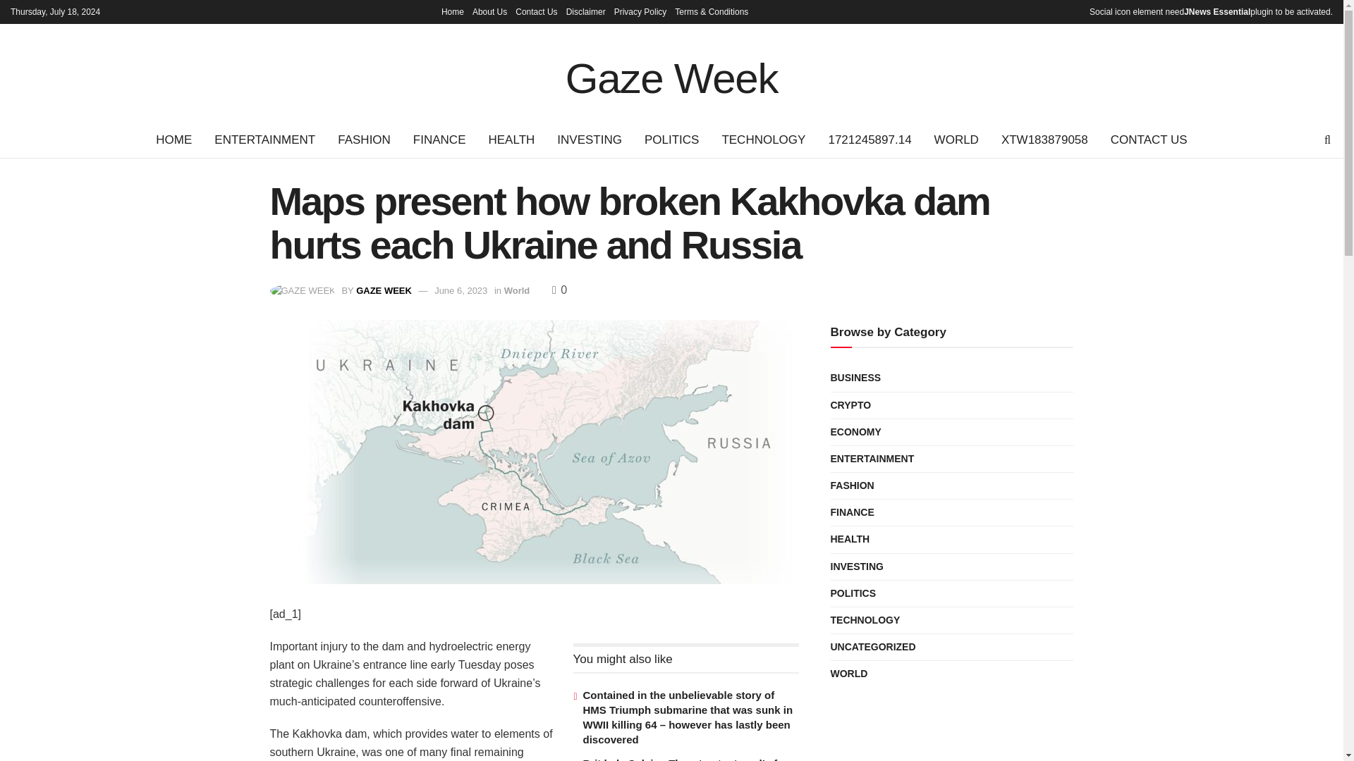  I want to click on CONTACT US, so click(1149, 140).